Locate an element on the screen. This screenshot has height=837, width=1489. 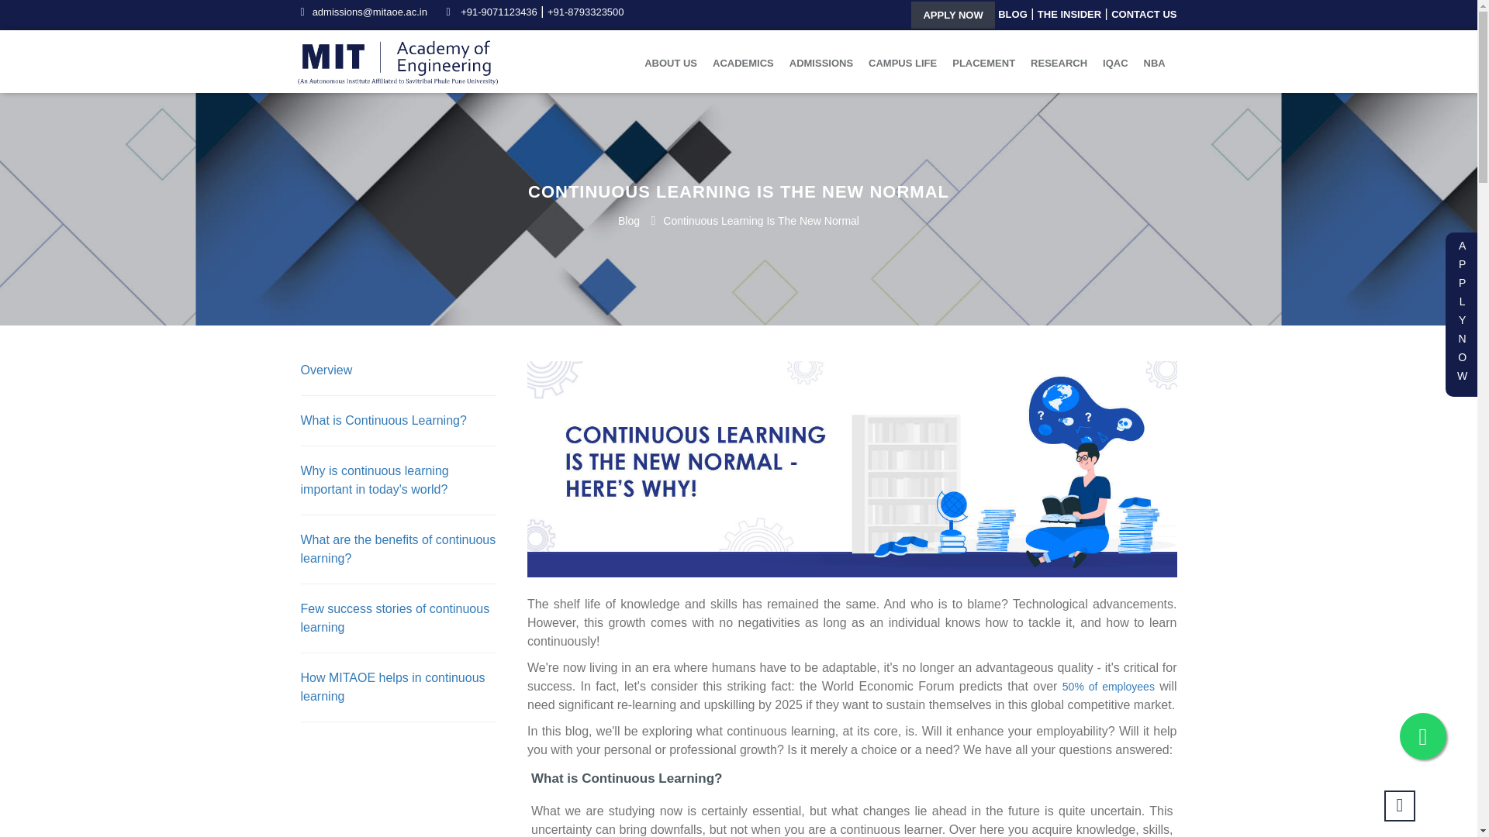
THE INSIDER is located at coordinates (1069, 14).